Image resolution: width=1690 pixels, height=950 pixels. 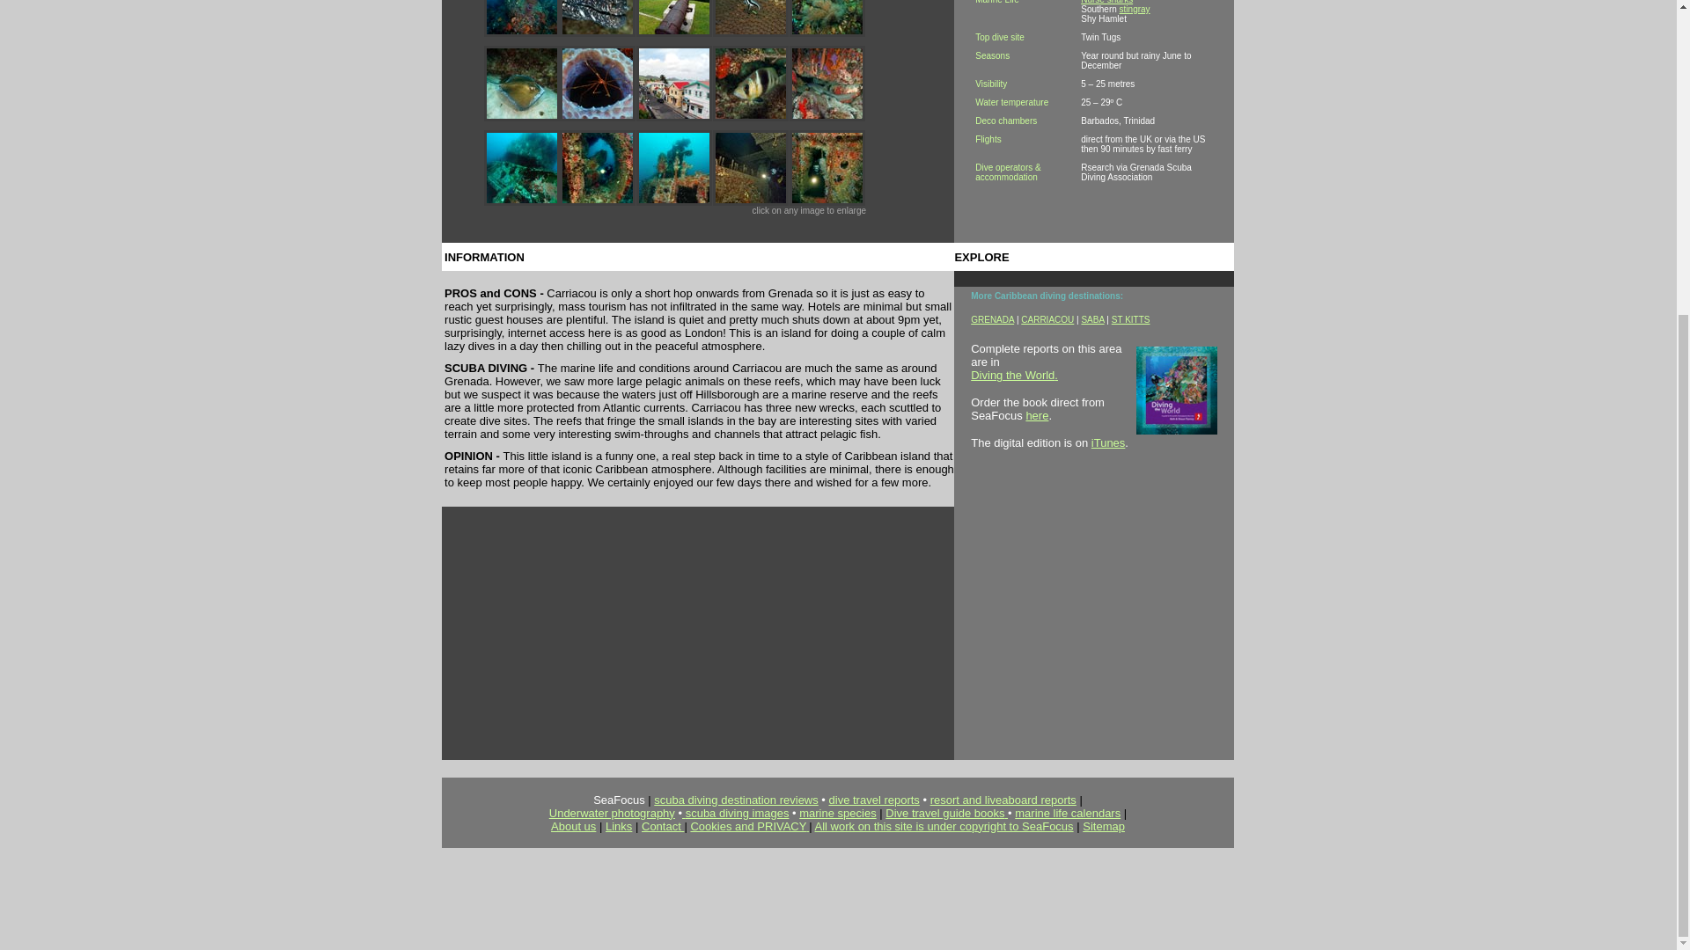 What do you see at coordinates (751, 32) in the screenshot?
I see `Juvenile drum: carriacou04` at bounding box center [751, 32].